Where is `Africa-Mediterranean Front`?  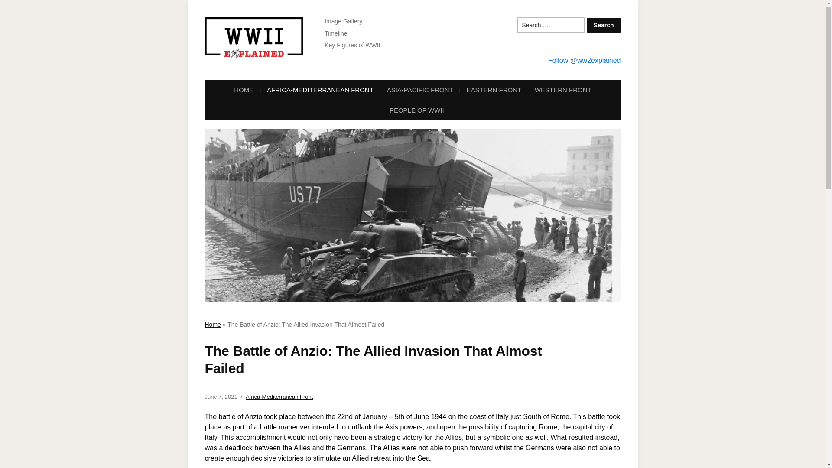 Africa-Mediterranean Front is located at coordinates (279, 397).